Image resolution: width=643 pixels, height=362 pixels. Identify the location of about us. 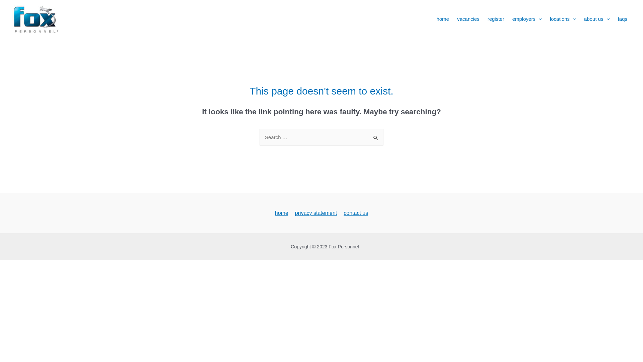
(597, 19).